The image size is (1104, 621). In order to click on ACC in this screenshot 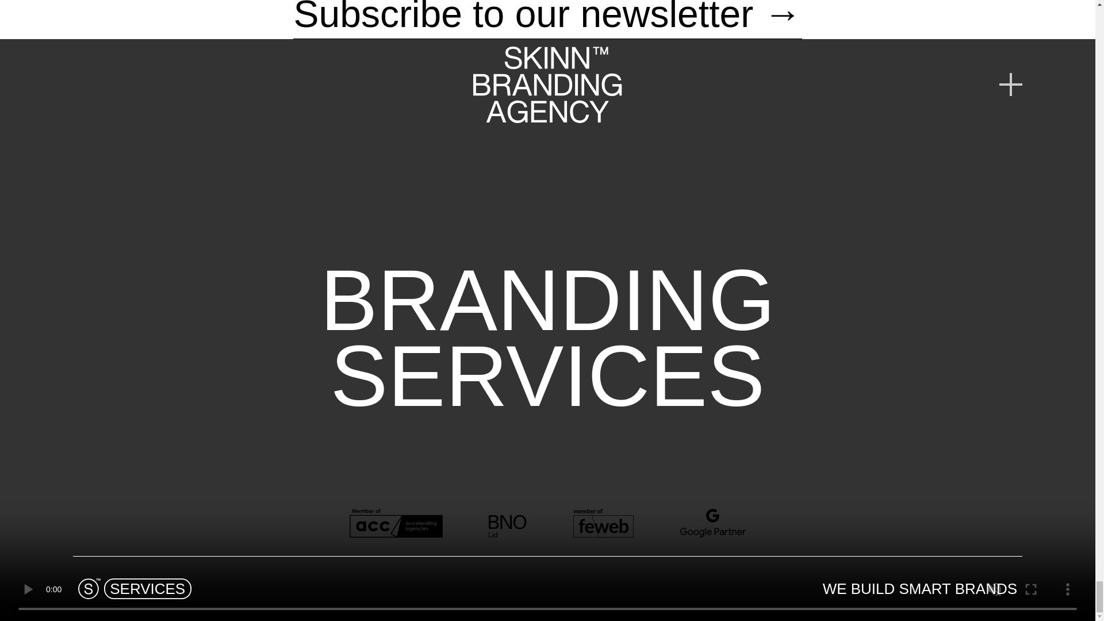, I will do `click(396, 523)`.